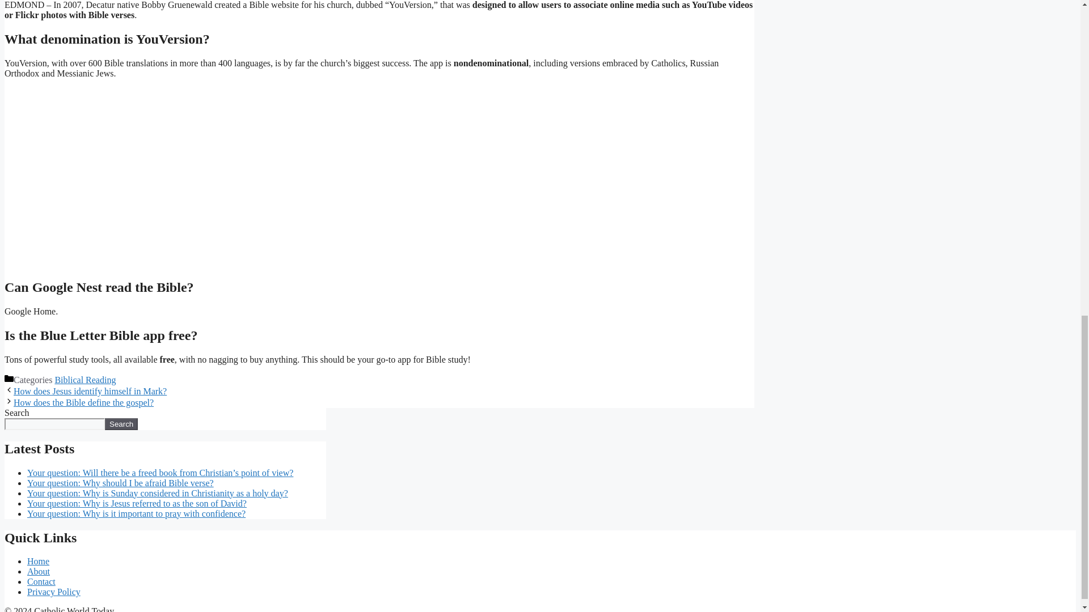 The width and height of the screenshot is (1089, 612). What do you see at coordinates (41, 581) in the screenshot?
I see `Contact` at bounding box center [41, 581].